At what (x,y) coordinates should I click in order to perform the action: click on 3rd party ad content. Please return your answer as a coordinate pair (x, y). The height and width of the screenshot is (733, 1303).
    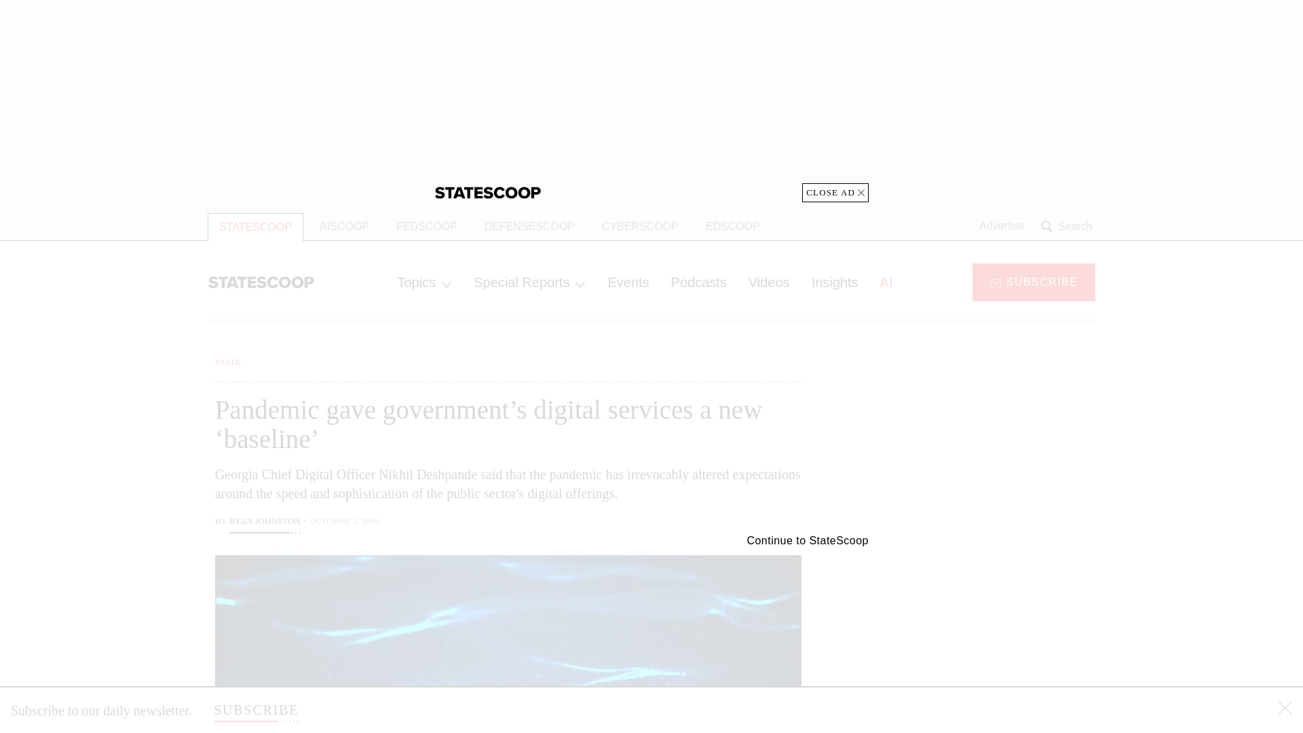
    Looking at the image, I should click on (986, 631).